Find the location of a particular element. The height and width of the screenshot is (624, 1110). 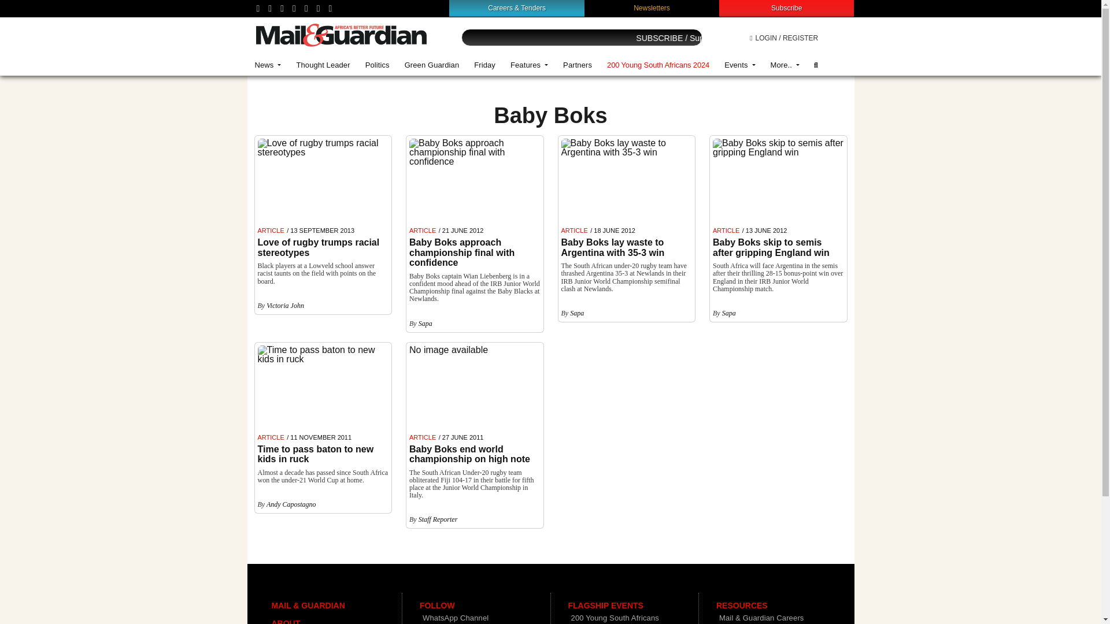

Friday is located at coordinates (484, 65).